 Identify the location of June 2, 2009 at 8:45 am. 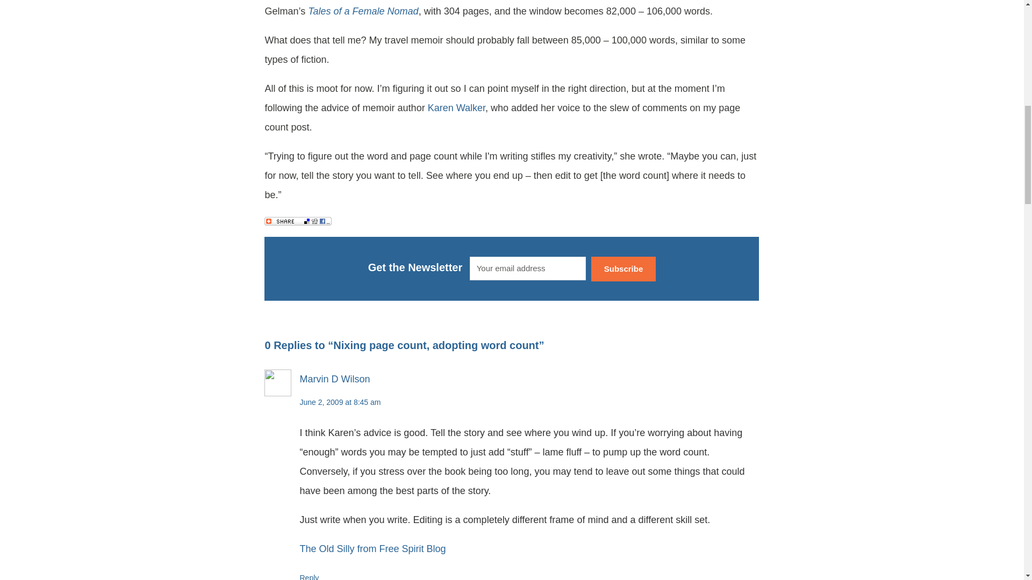
(340, 402).